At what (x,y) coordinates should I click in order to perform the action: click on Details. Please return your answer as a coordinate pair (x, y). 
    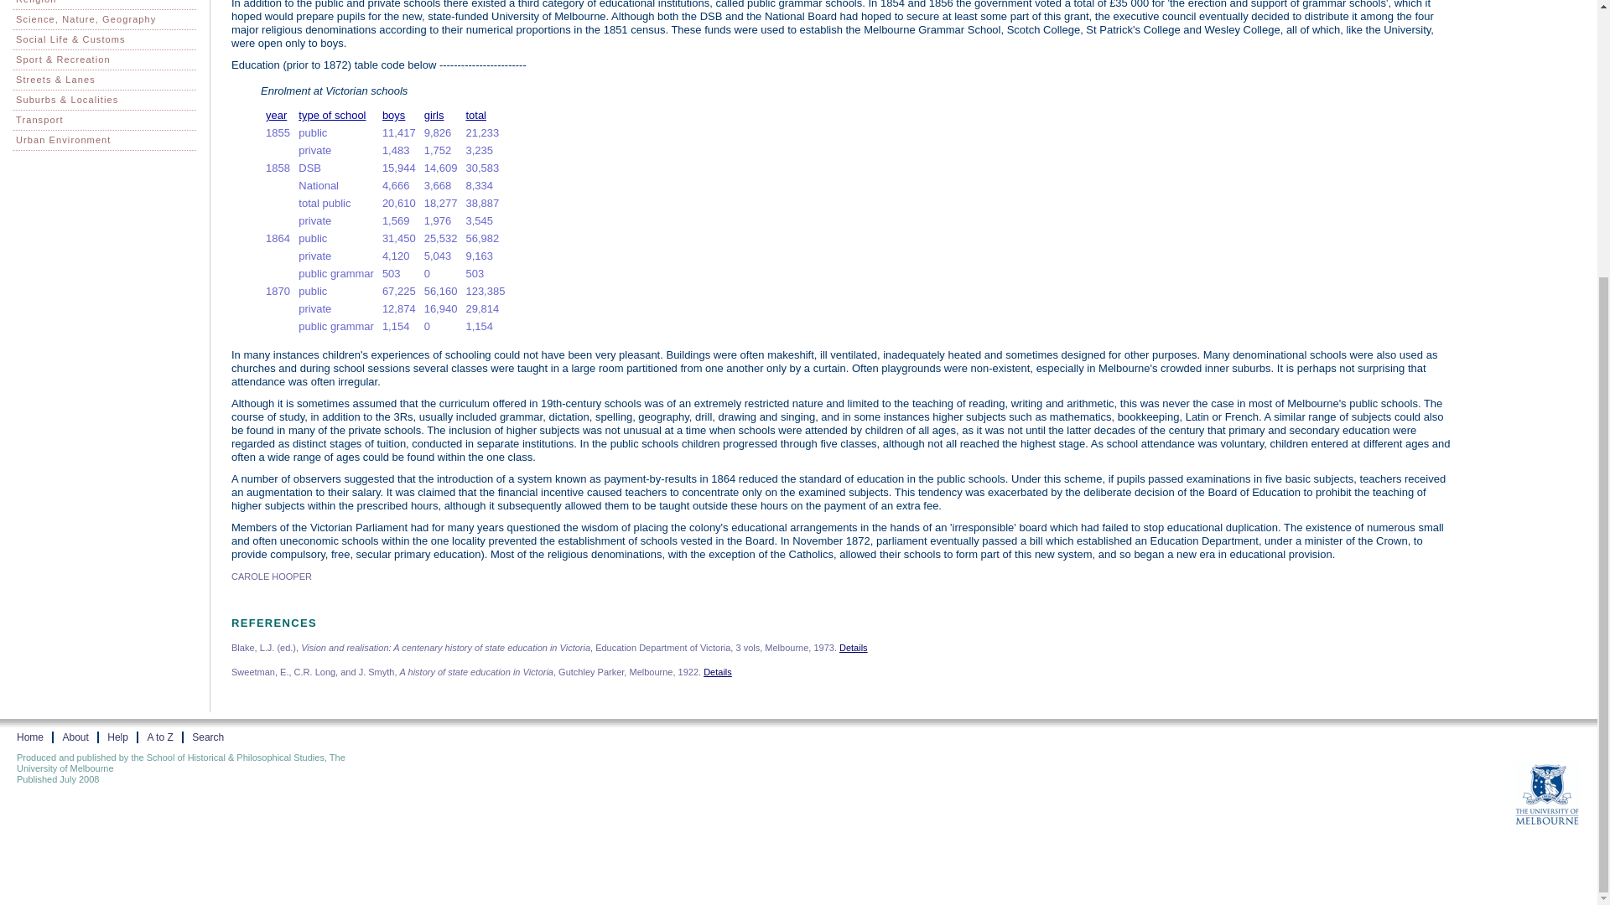
    Looking at the image, I should click on (718, 671).